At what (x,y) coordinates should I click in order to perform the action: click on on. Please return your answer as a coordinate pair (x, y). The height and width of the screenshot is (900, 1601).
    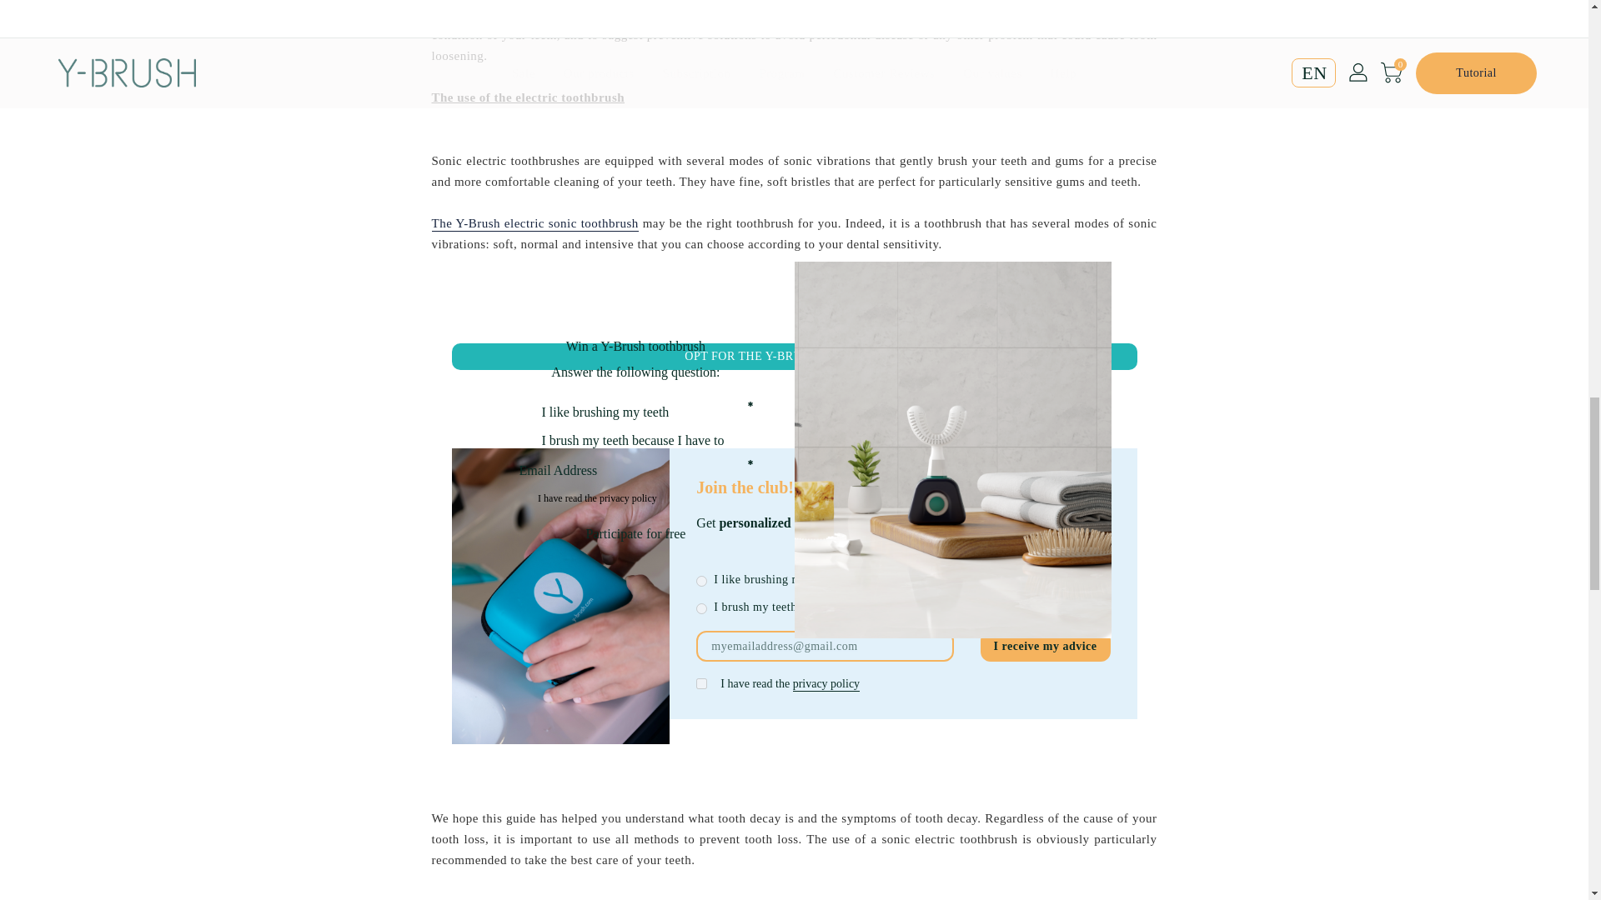
    Looking at the image, I should click on (702, 683).